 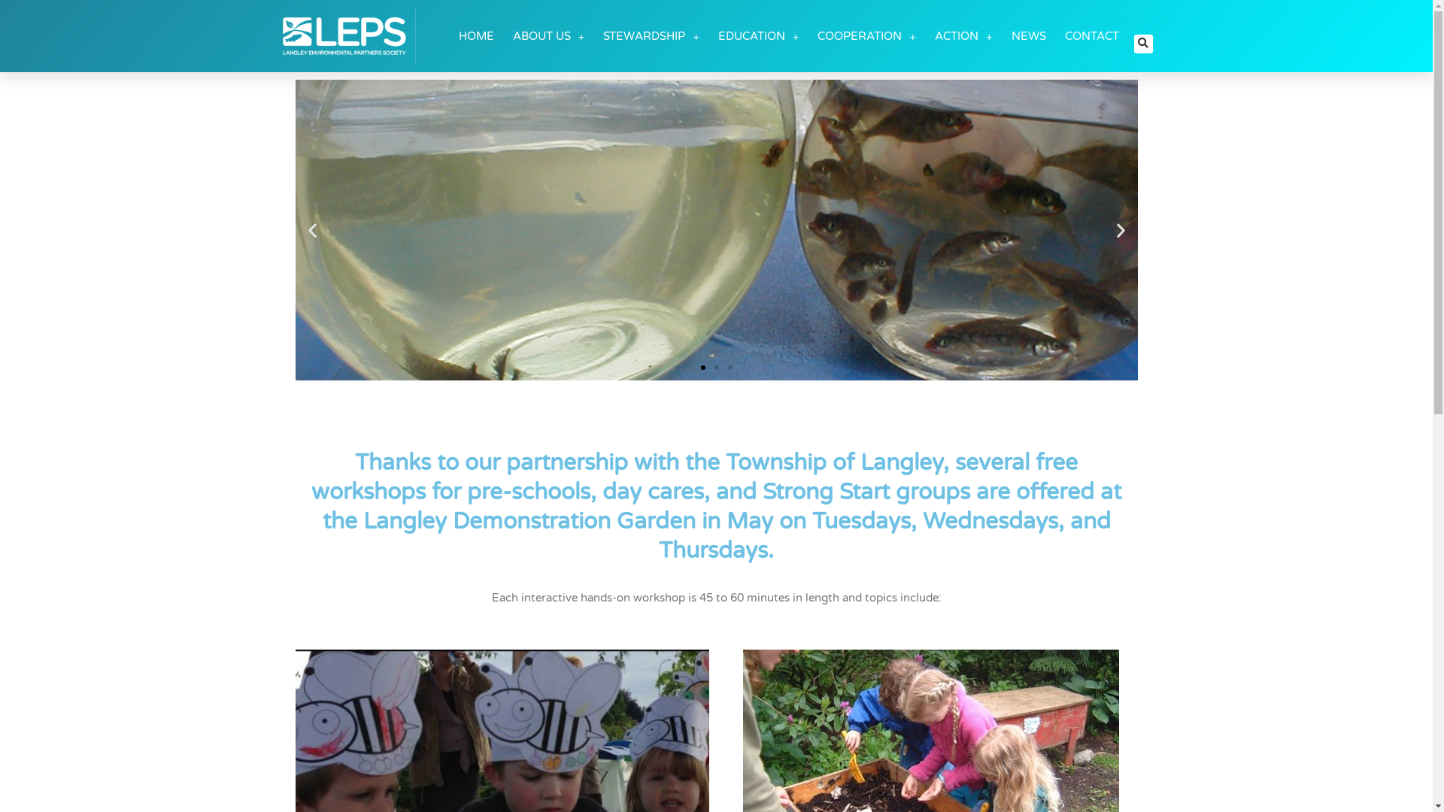 What do you see at coordinates (866, 36) in the screenshot?
I see `COOPERATION` at bounding box center [866, 36].